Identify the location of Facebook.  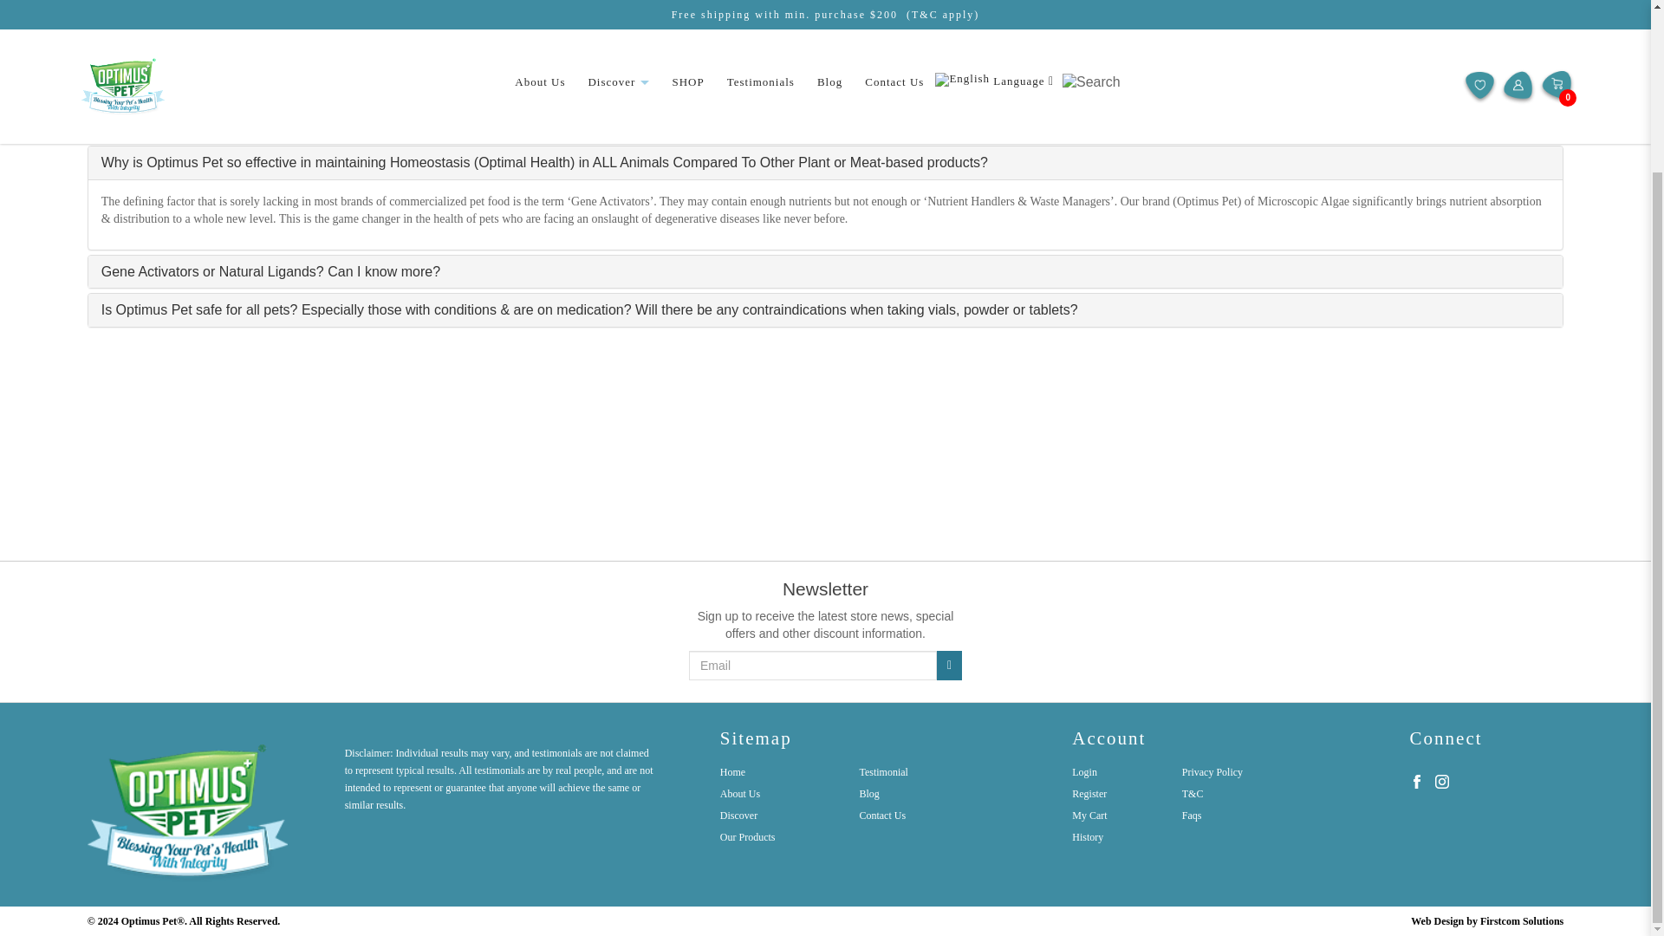
(1416, 782).